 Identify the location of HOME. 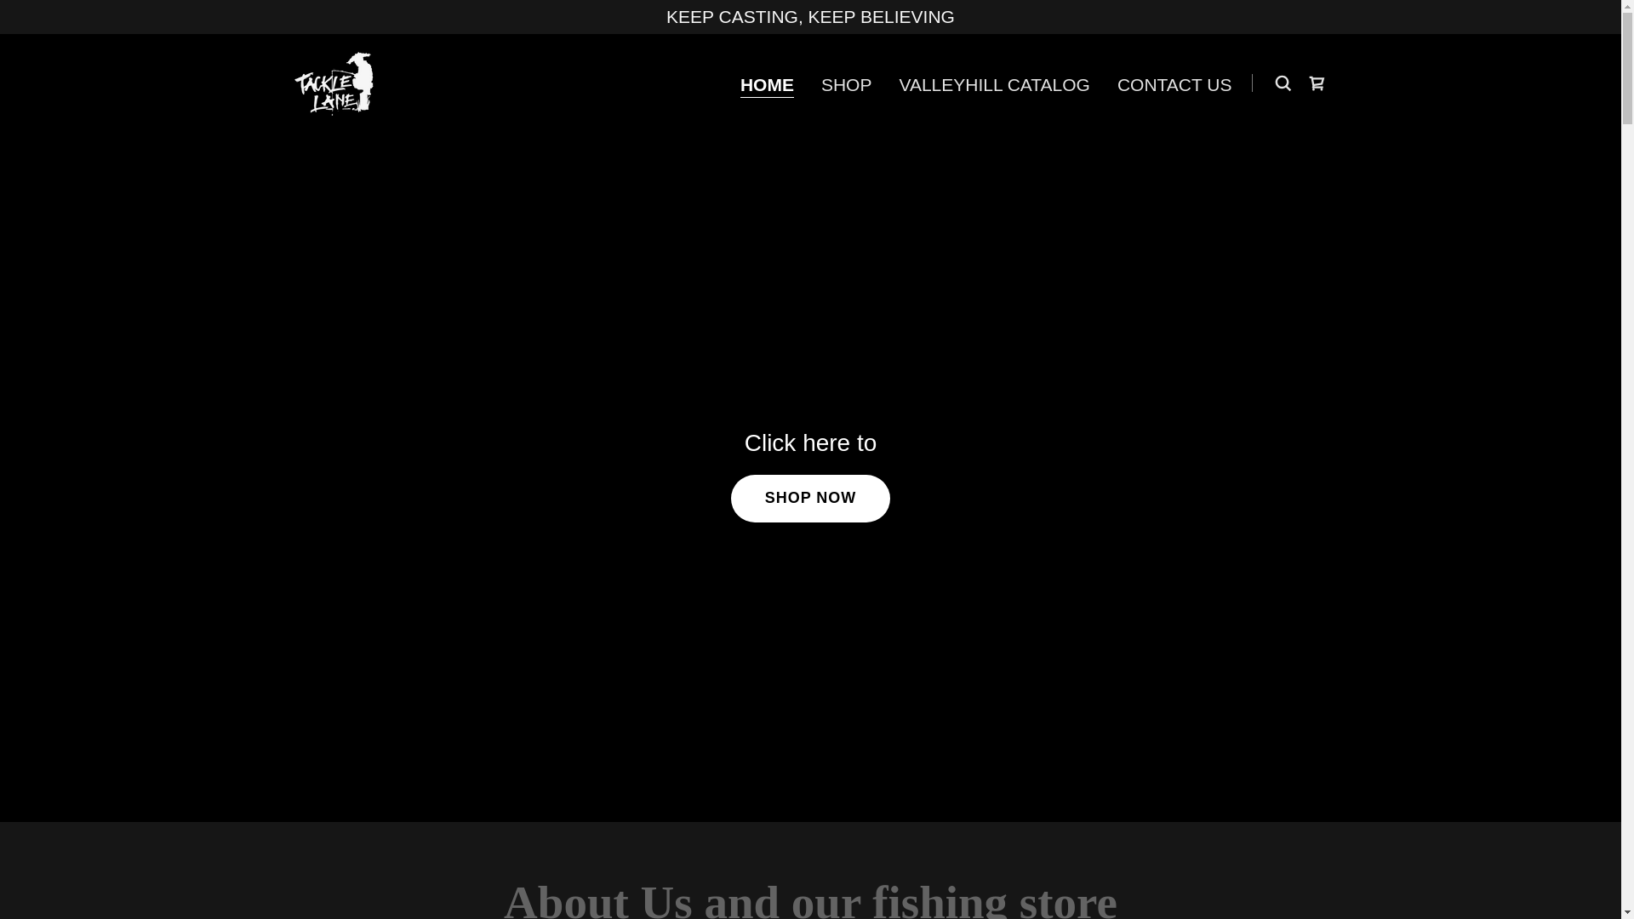
(767, 85).